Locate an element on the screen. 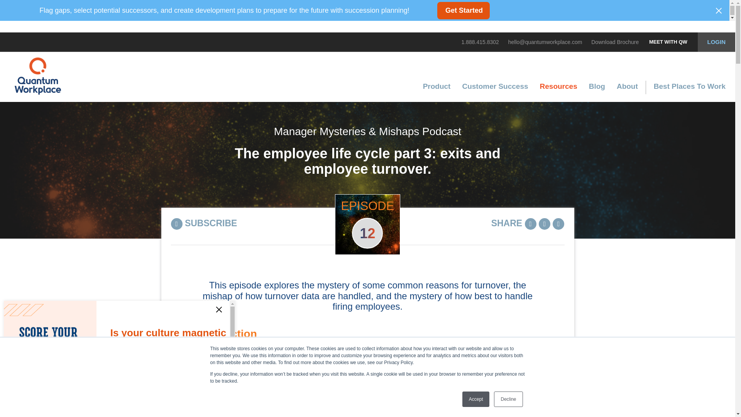 The width and height of the screenshot is (741, 417). Product is located at coordinates (436, 91).